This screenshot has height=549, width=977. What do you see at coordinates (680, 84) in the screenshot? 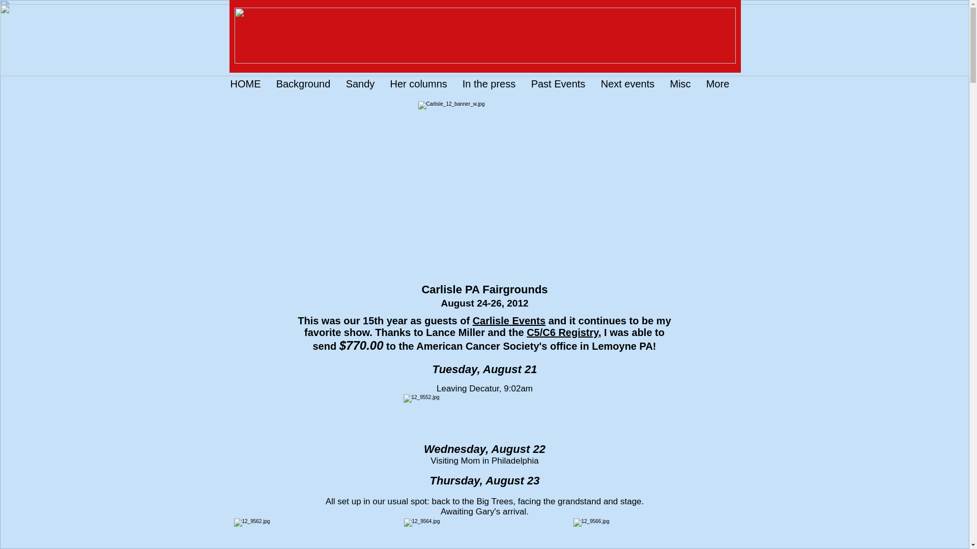
I see `Misc` at bounding box center [680, 84].